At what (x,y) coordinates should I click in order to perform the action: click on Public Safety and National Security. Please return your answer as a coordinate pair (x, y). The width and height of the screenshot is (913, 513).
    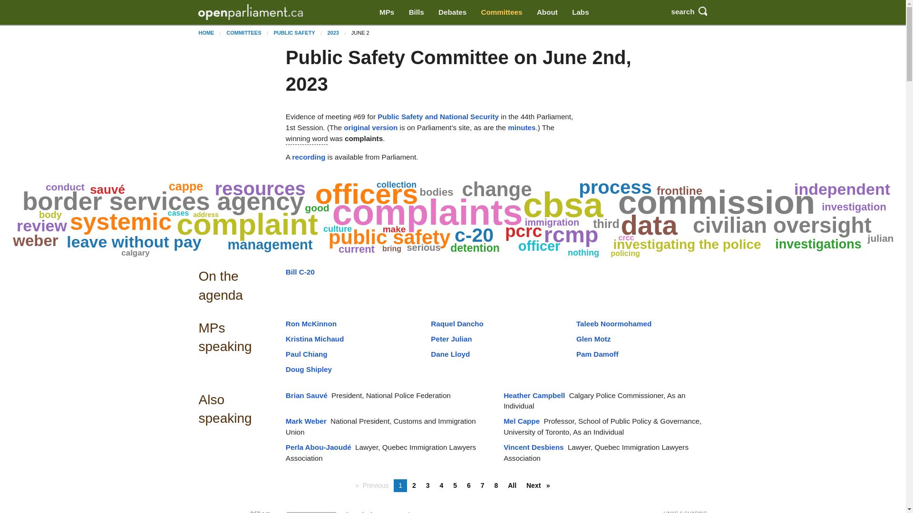
    Looking at the image, I should click on (438, 116).